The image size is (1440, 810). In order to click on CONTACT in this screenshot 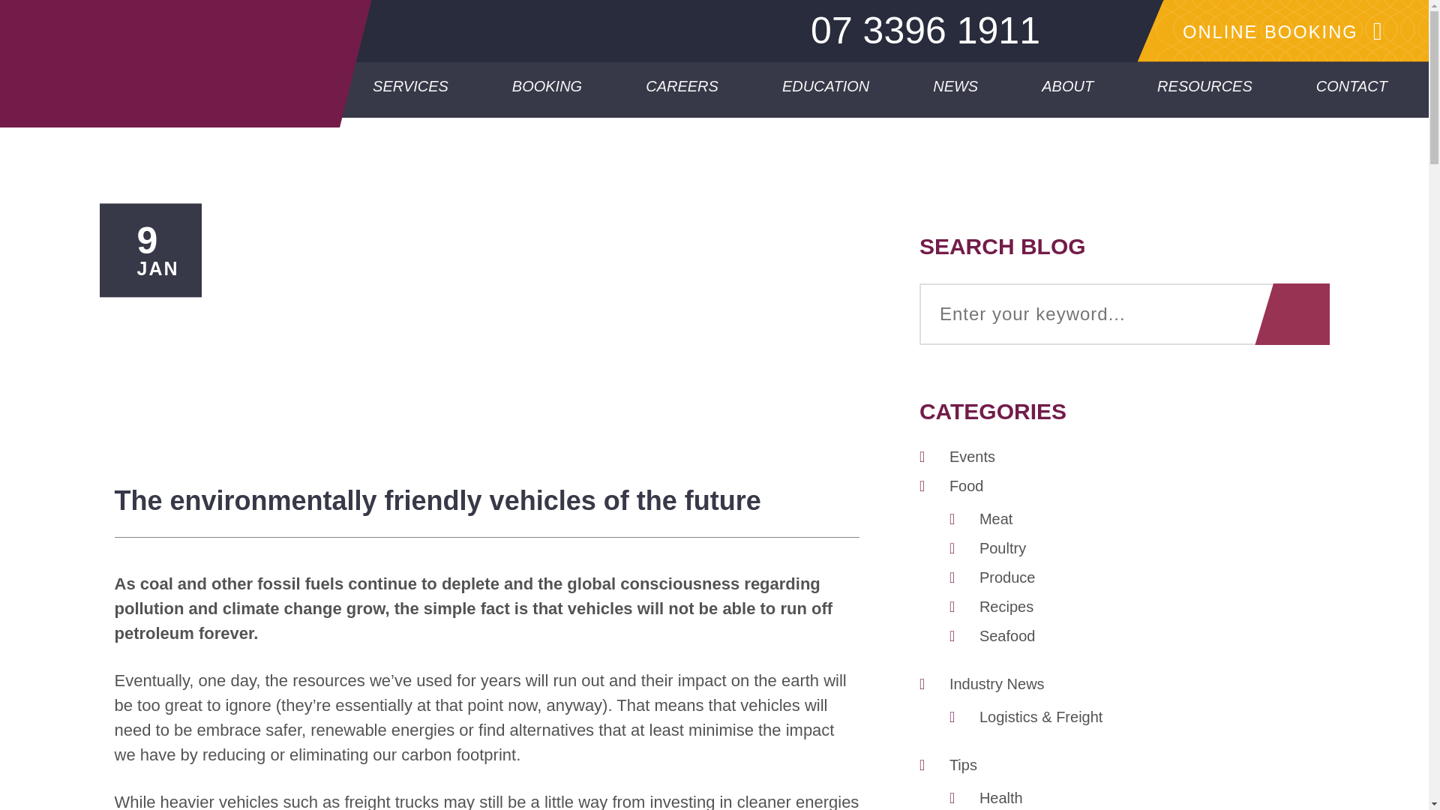, I will do `click(1351, 88)`.